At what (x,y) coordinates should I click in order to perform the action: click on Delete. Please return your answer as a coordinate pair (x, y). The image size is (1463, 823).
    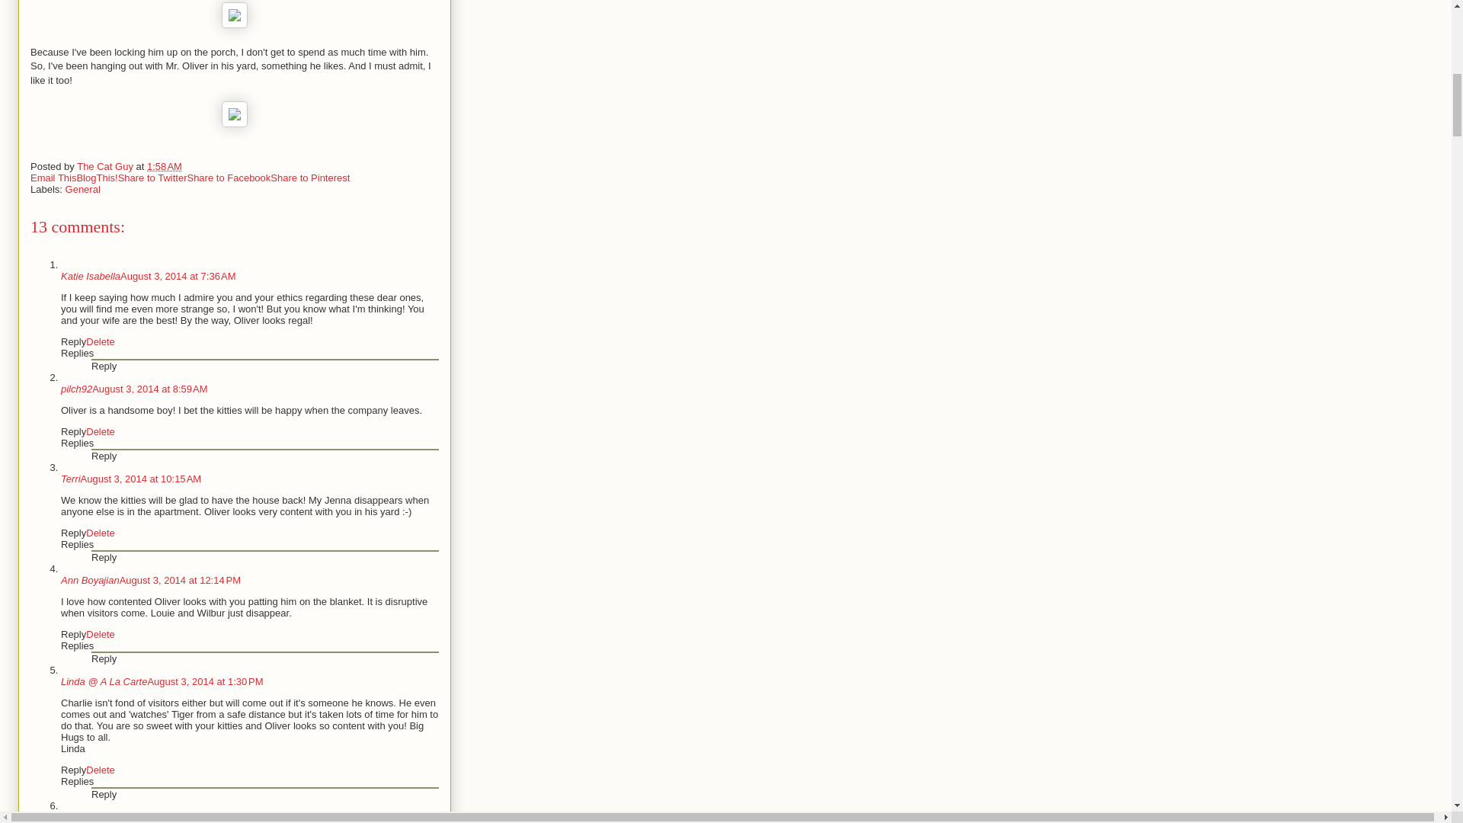
    Looking at the image, I should click on (101, 431).